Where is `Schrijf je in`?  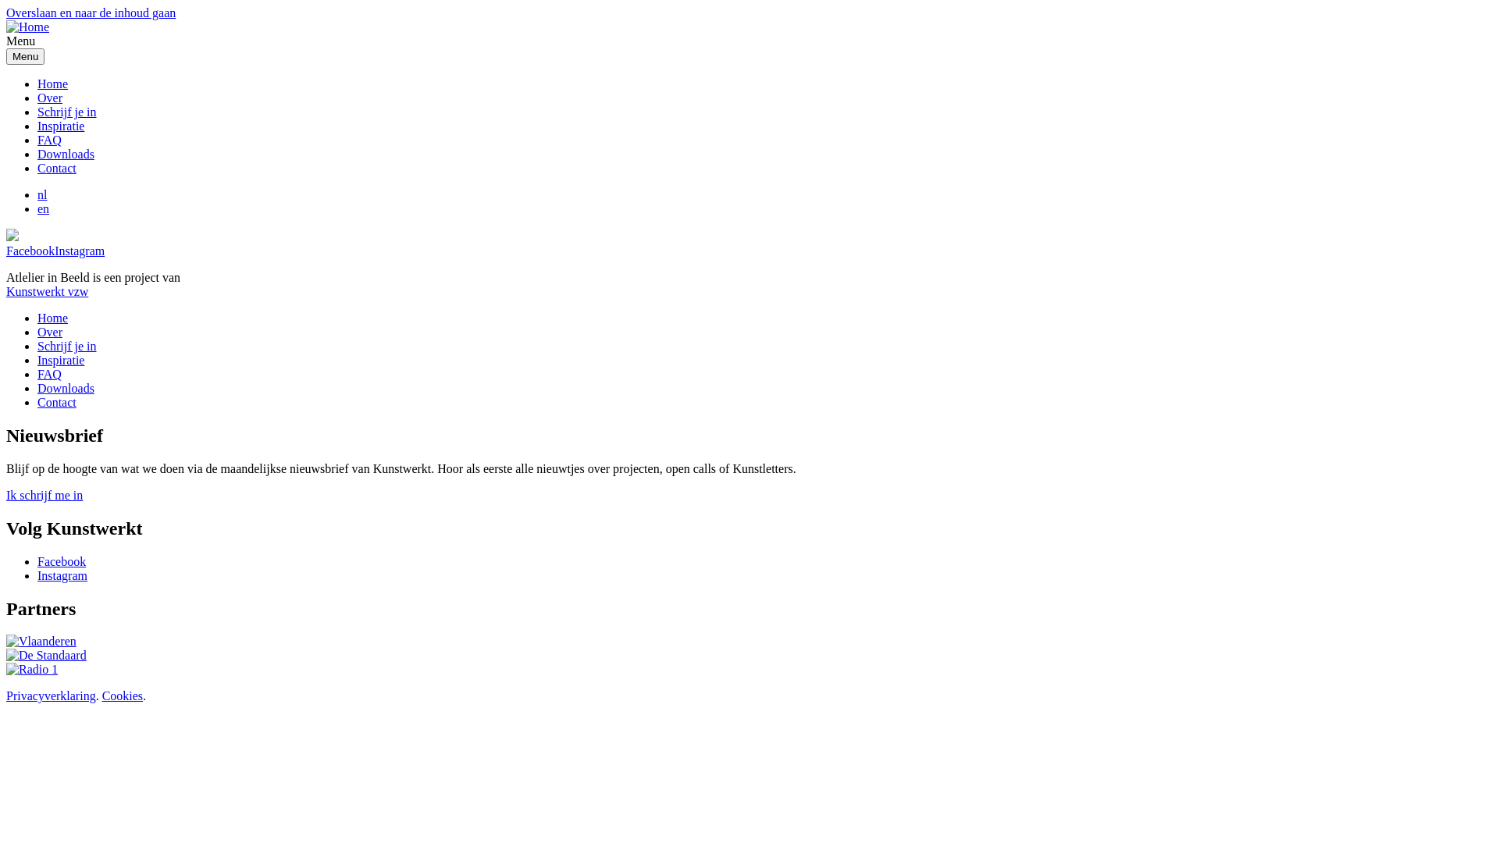
Schrijf je in is located at coordinates (67, 112).